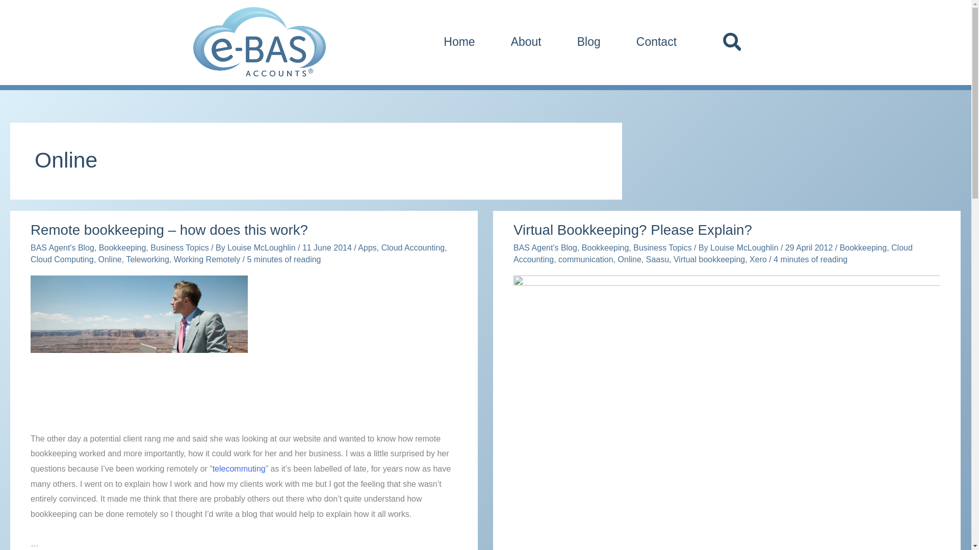  I want to click on BAS Agent's Blog, so click(62, 248).